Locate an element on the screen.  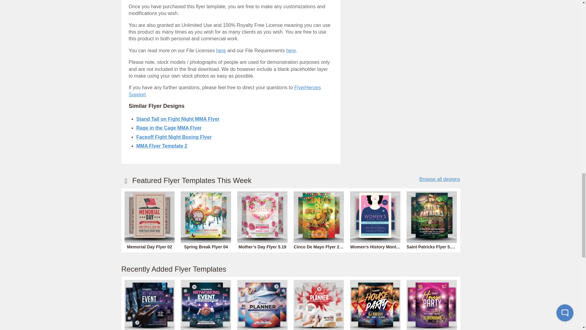
Faceoff Fight Night Boxing Flyer is located at coordinates (174, 137).